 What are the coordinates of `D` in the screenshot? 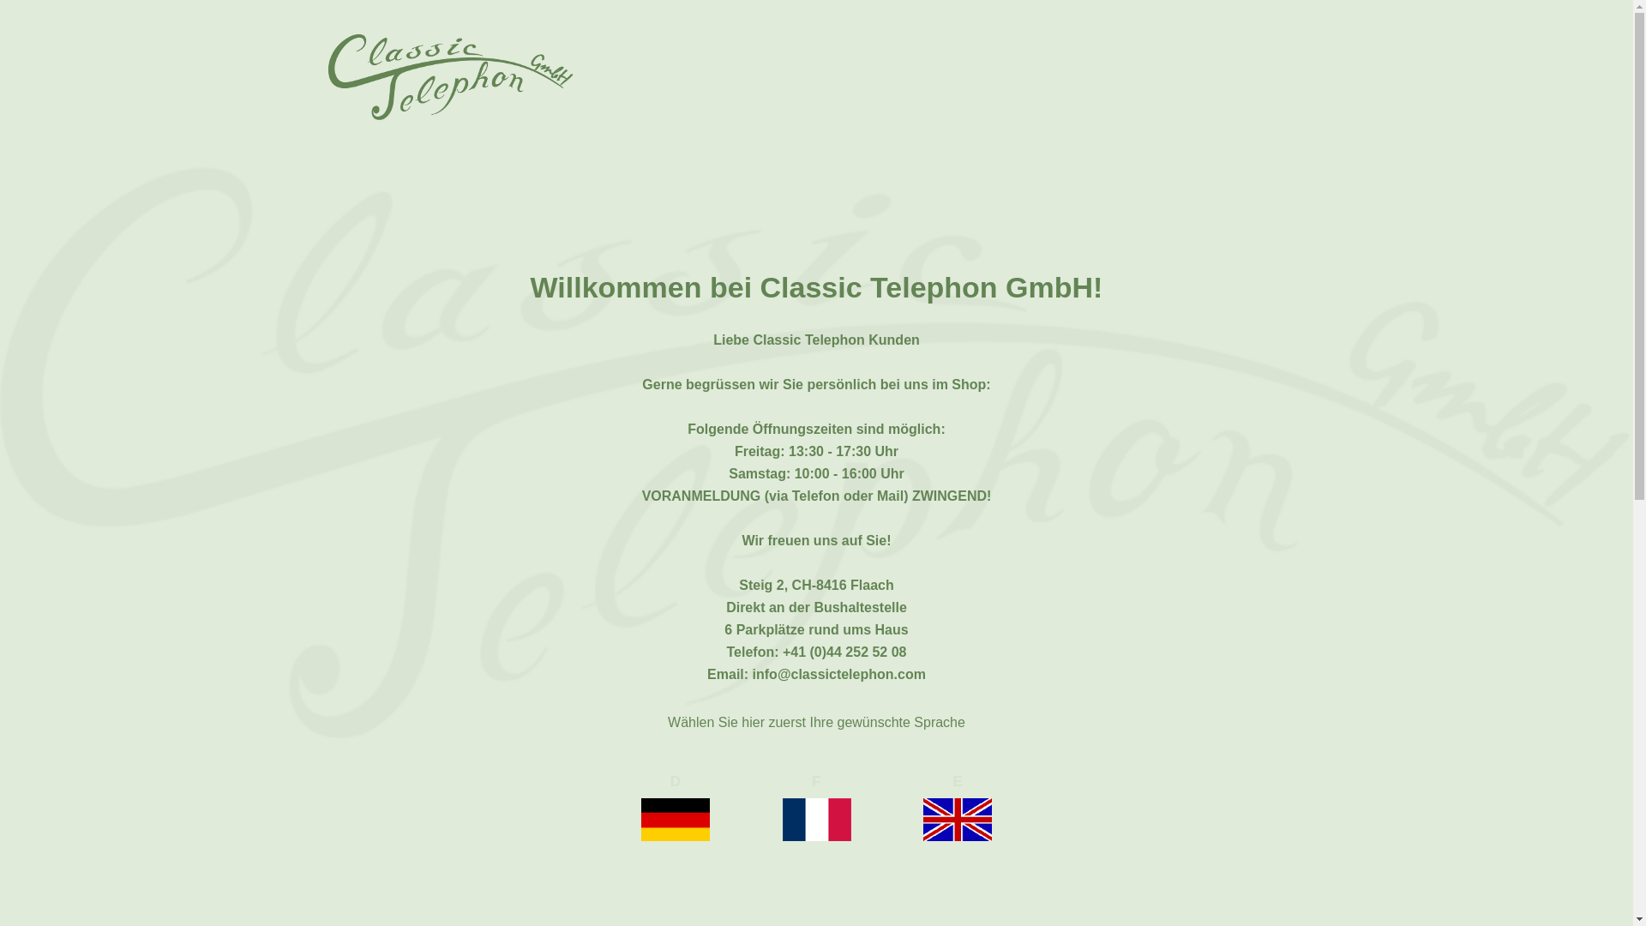 It's located at (676, 805).